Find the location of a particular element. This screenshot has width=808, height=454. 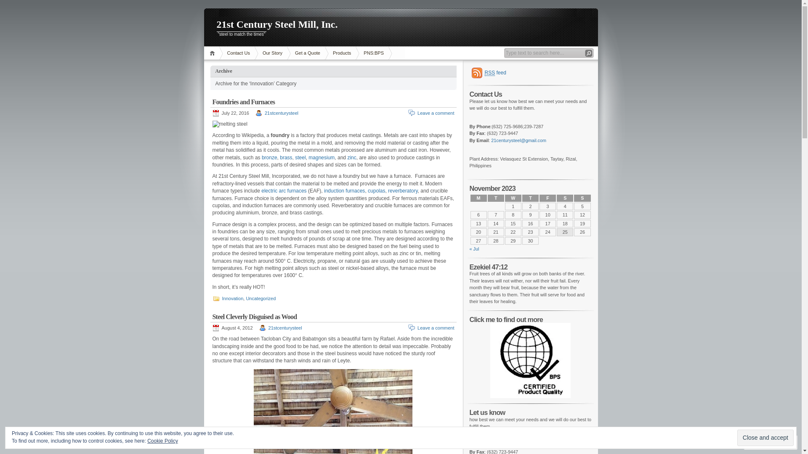

Foundries and Furnaces is located at coordinates (243, 102).